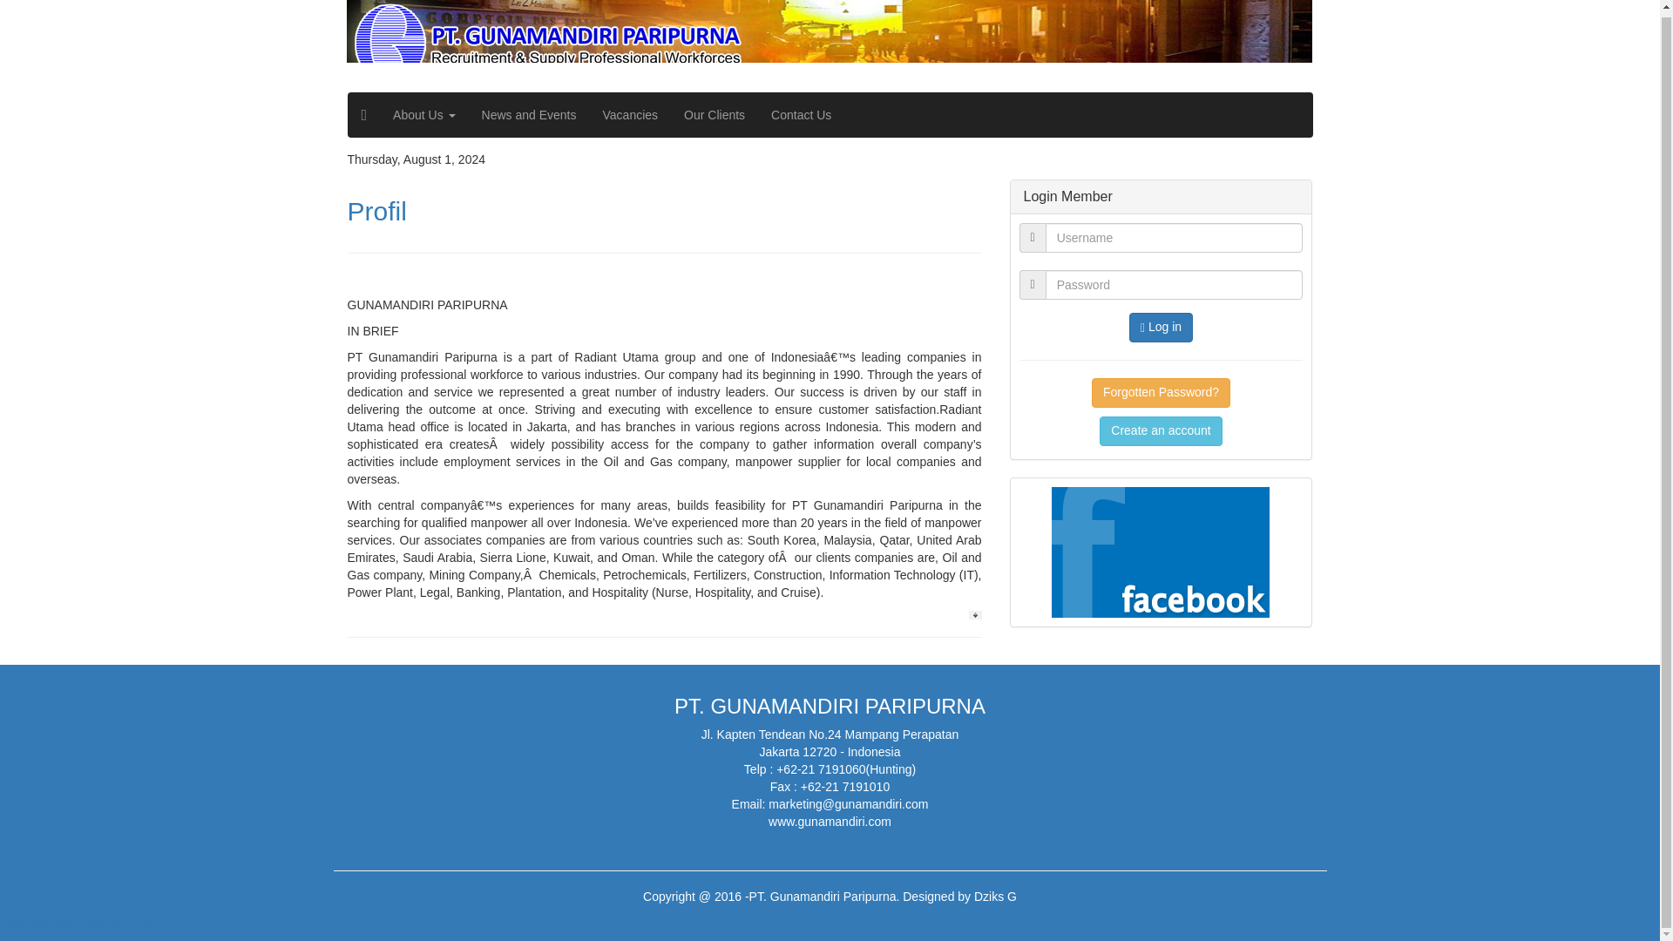 The height and width of the screenshot is (941, 1673). I want to click on Vacancies, so click(631, 114).